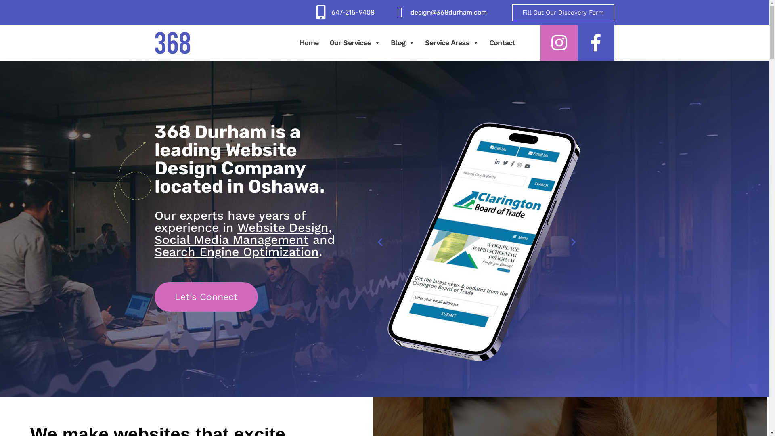 The width and height of the screenshot is (775, 436). What do you see at coordinates (172, 43) in the screenshot?
I see `logo241` at bounding box center [172, 43].